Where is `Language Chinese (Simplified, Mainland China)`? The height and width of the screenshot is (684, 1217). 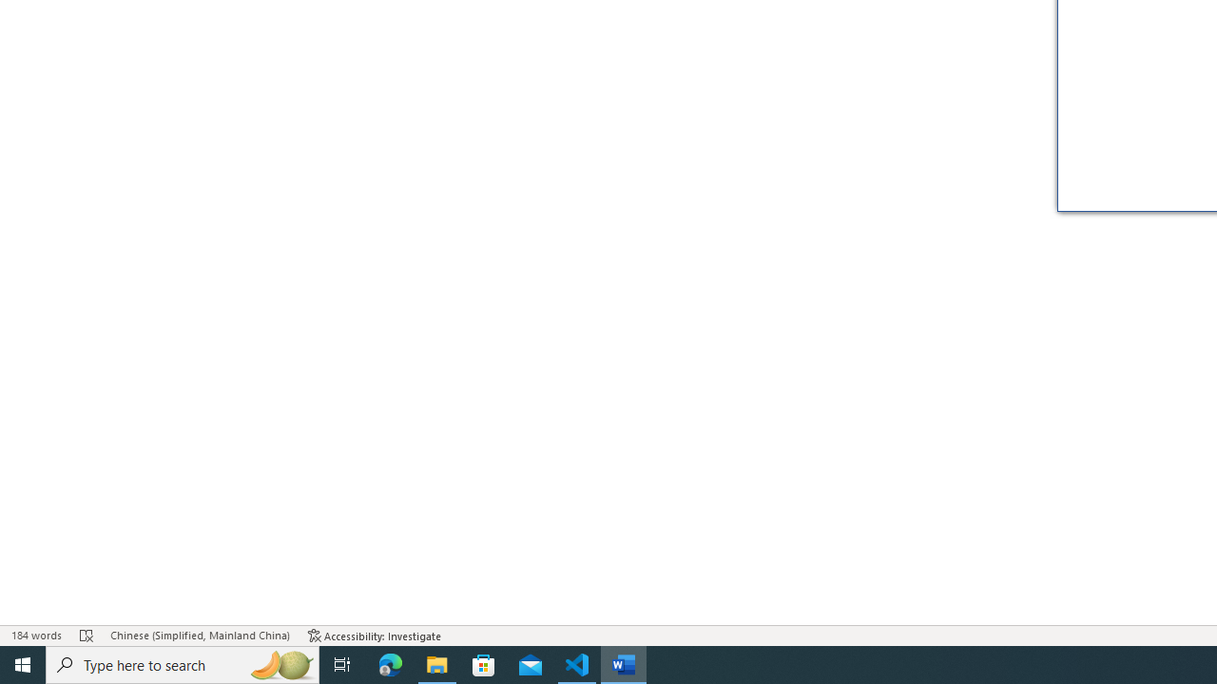 Language Chinese (Simplified, Mainland China) is located at coordinates (200, 635).